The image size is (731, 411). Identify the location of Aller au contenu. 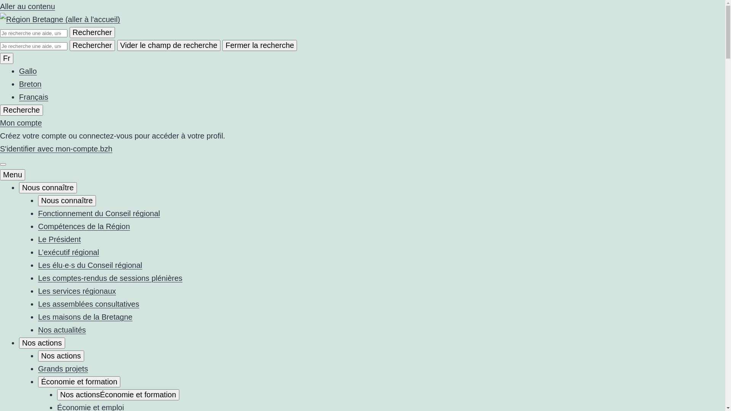
(27, 6).